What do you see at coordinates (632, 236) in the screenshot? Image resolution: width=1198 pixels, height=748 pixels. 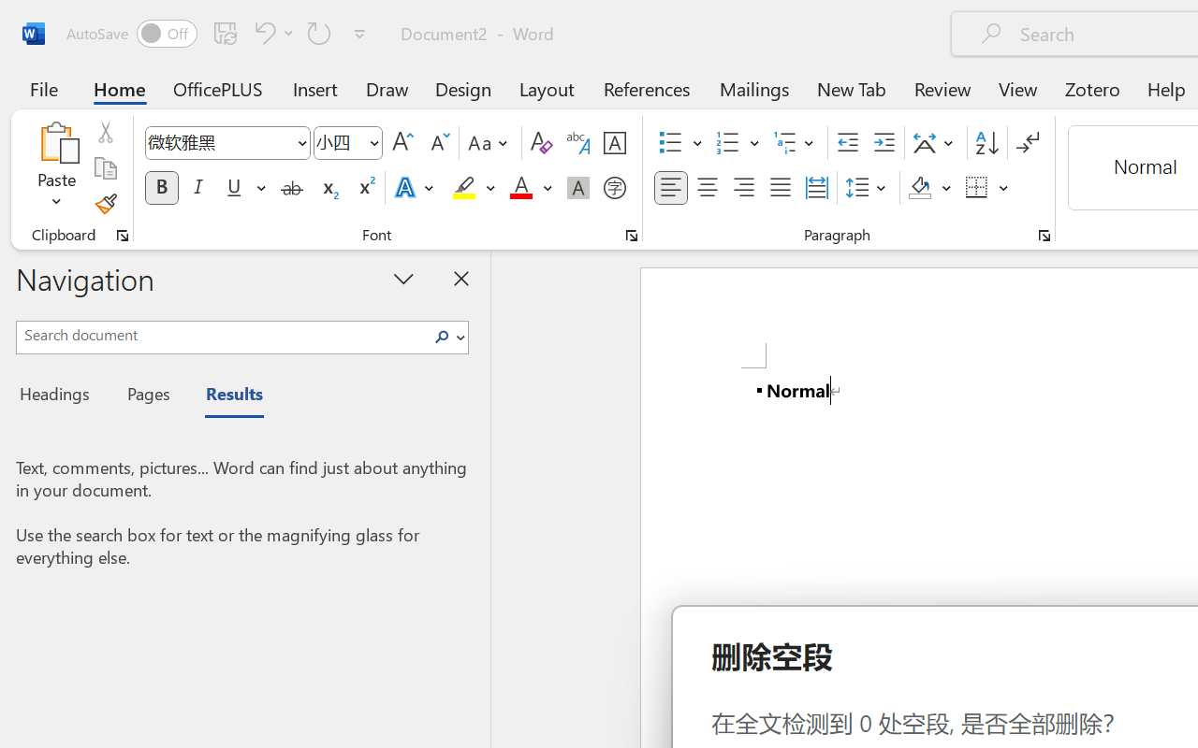 I see `Font...` at bounding box center [632, 236].